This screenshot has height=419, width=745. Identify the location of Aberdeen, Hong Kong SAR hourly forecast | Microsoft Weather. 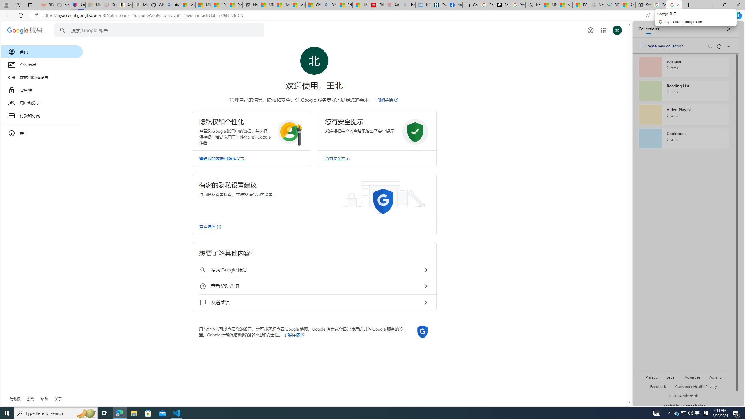
(627, 5).